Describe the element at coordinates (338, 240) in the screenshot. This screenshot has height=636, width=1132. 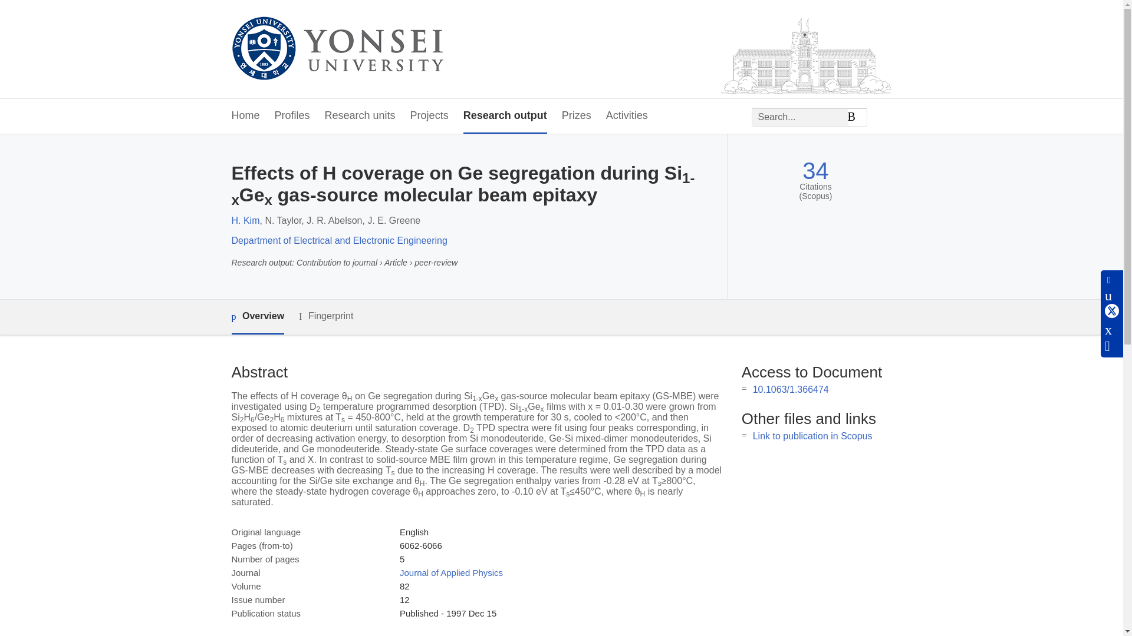
I see `Department of Electrical and Electronic Engineering` at that location.